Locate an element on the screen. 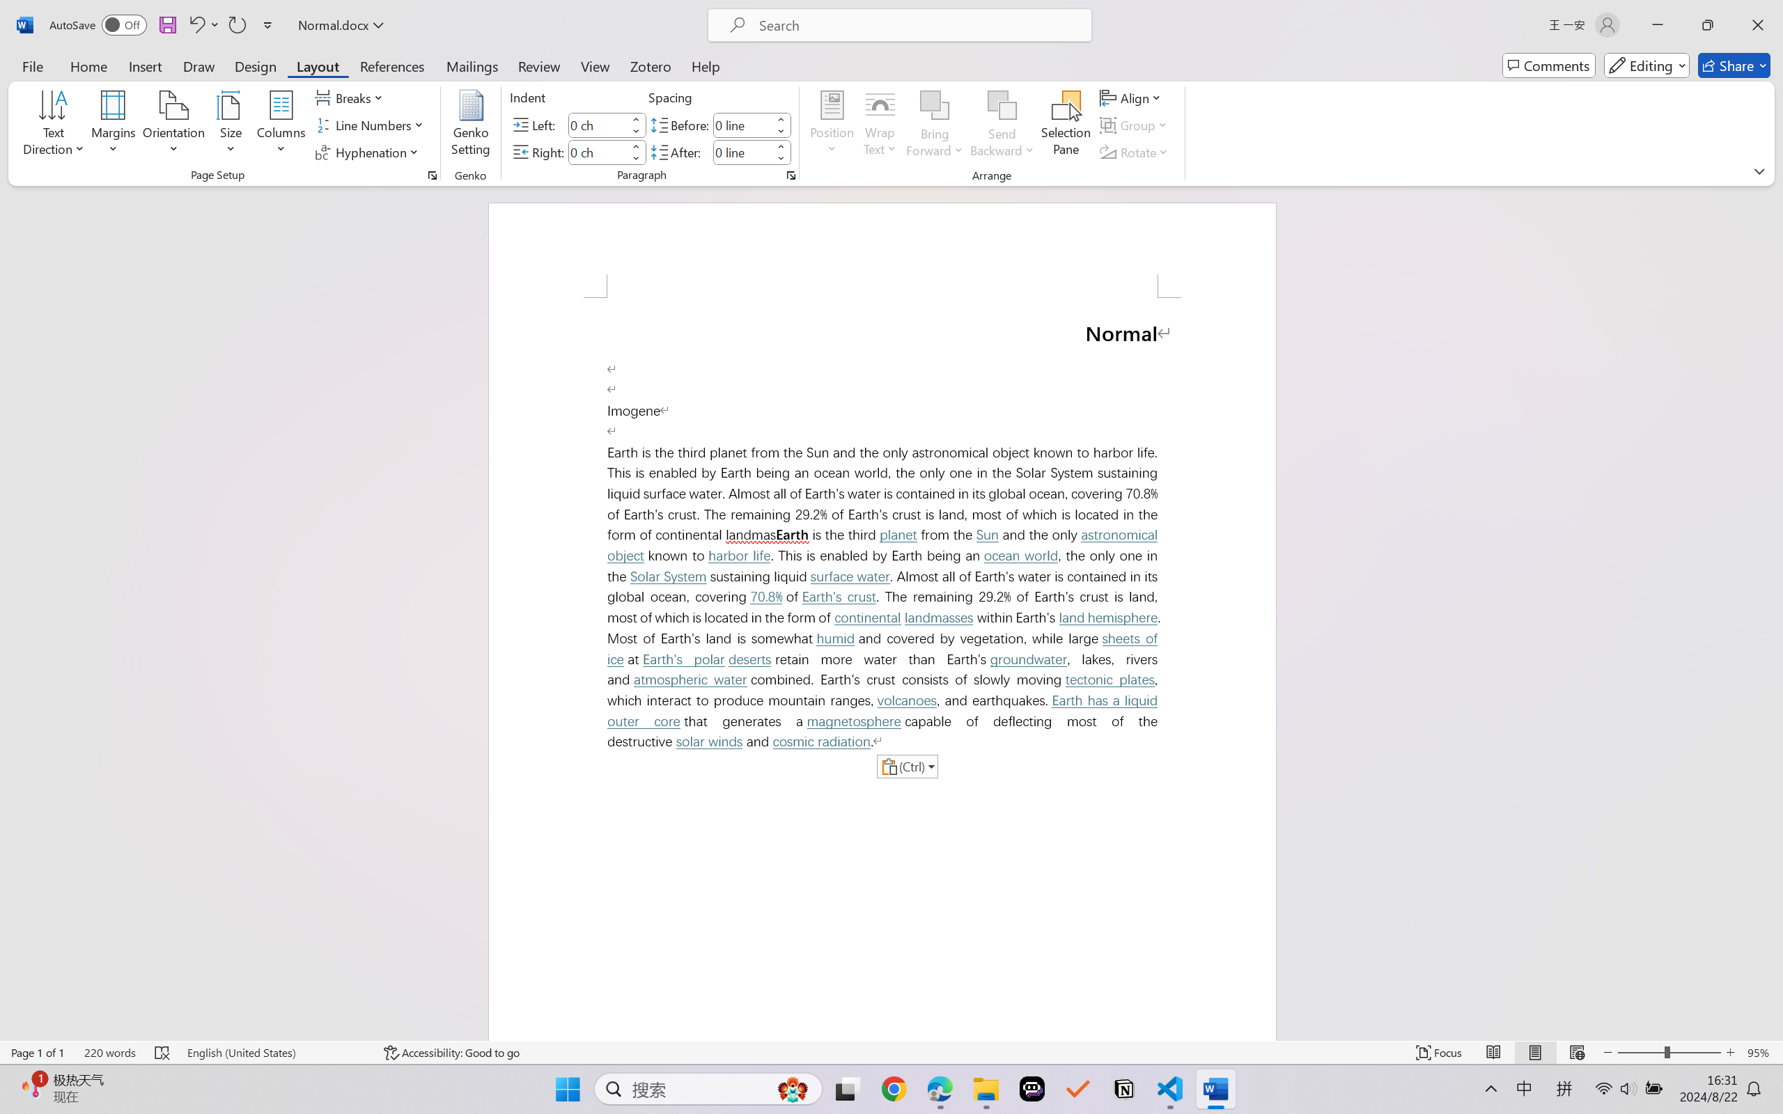  Page 1 content is located at coordinates (882, 669).